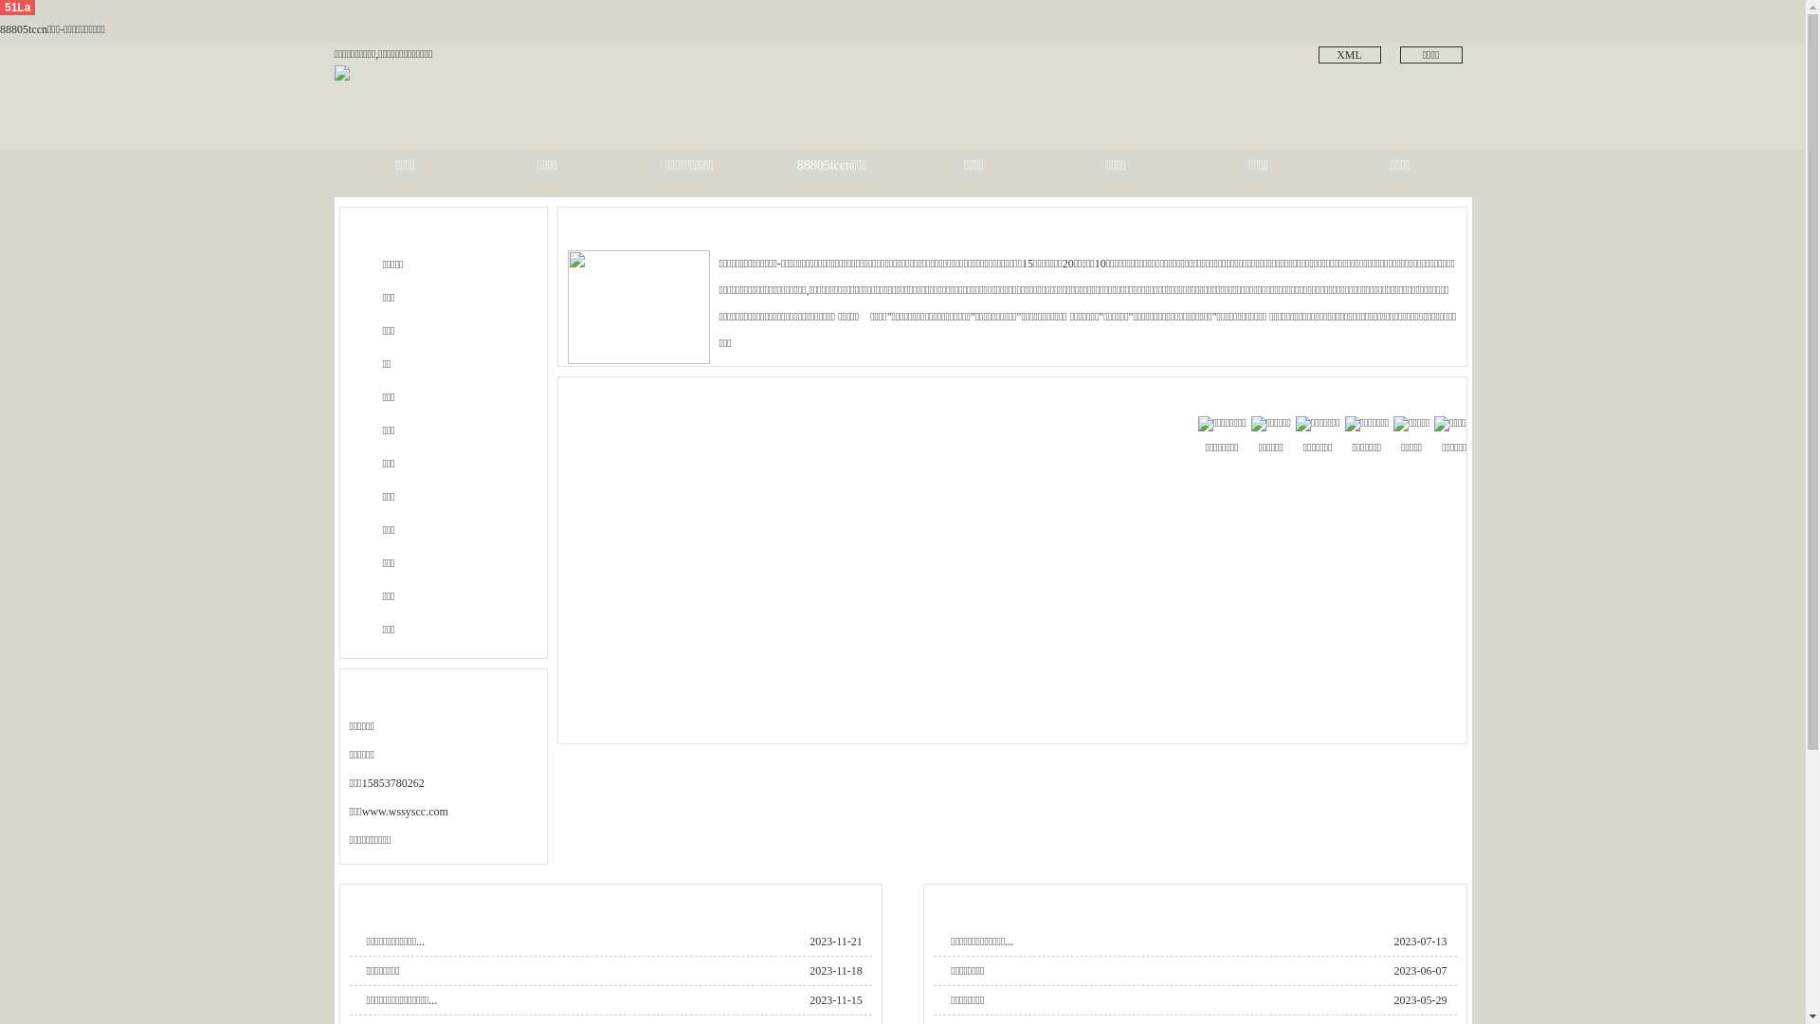 Image resolution: width=1820 pixels, height=1024 pixels. What do you see at coordinates (1441, 394) in the screenshot?
I see `more >>` at bounding box center [1441, 394].